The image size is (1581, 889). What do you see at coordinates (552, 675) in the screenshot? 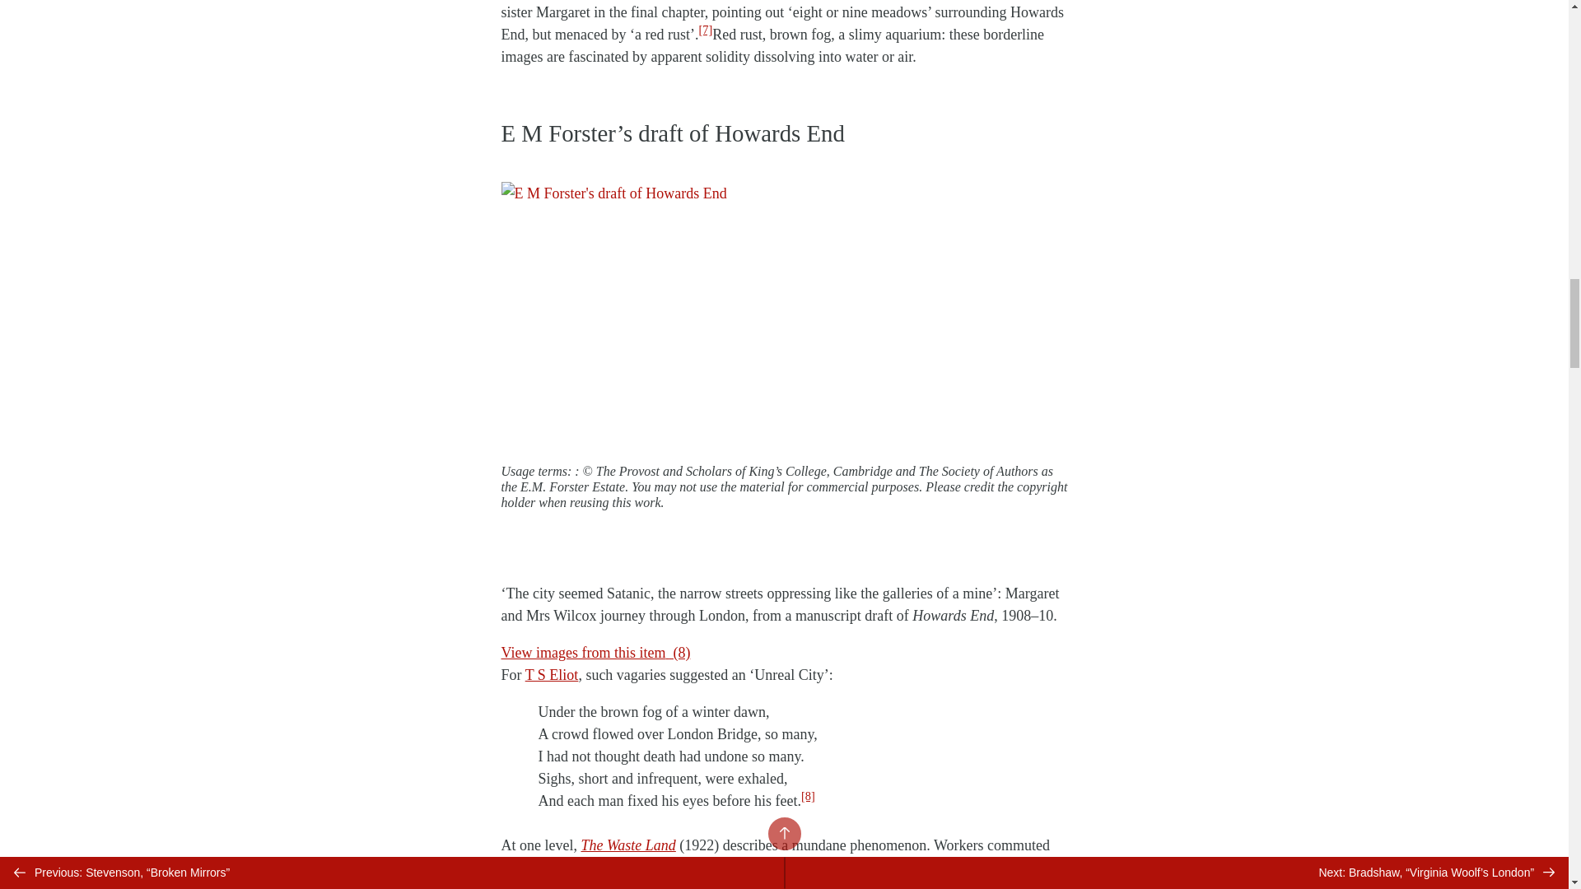
I see `T S Eliot` at bounding box center [552, 675].